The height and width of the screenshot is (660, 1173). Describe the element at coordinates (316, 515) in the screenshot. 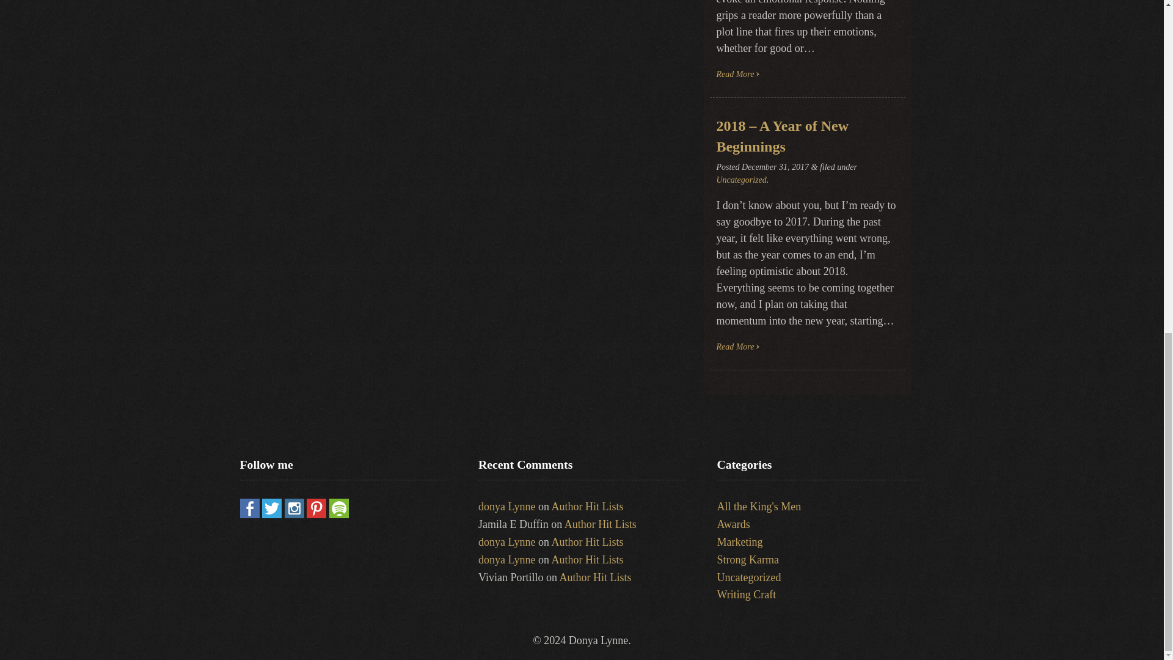

I see `Pinterest` at that location.